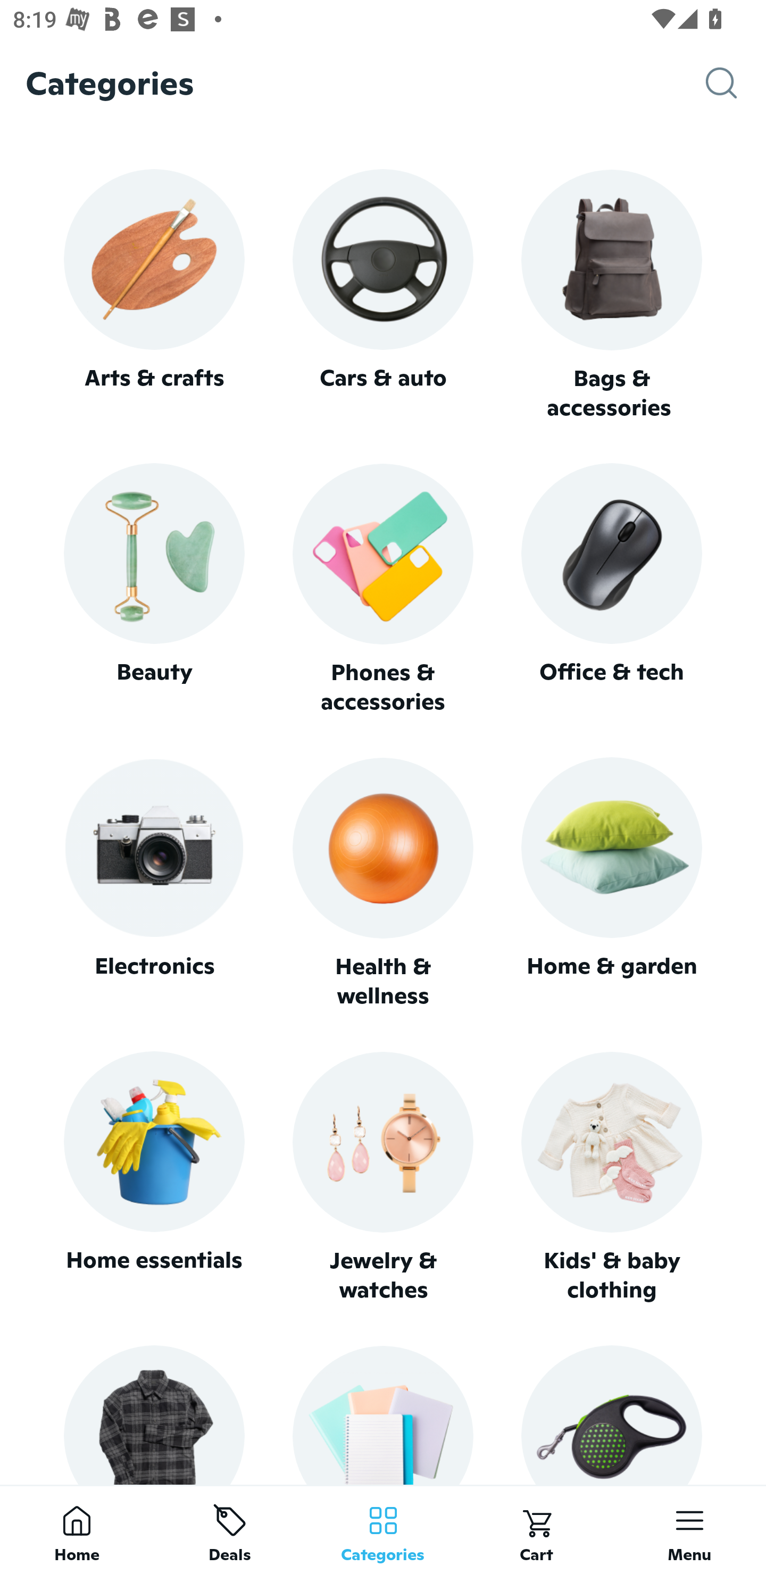 Image resolution: width=766 pixels, height=1574 pixels. What do you see at coordinates (383, 1529) in the screenshot?
I see `Categories` at bounding box center [383, 1529].